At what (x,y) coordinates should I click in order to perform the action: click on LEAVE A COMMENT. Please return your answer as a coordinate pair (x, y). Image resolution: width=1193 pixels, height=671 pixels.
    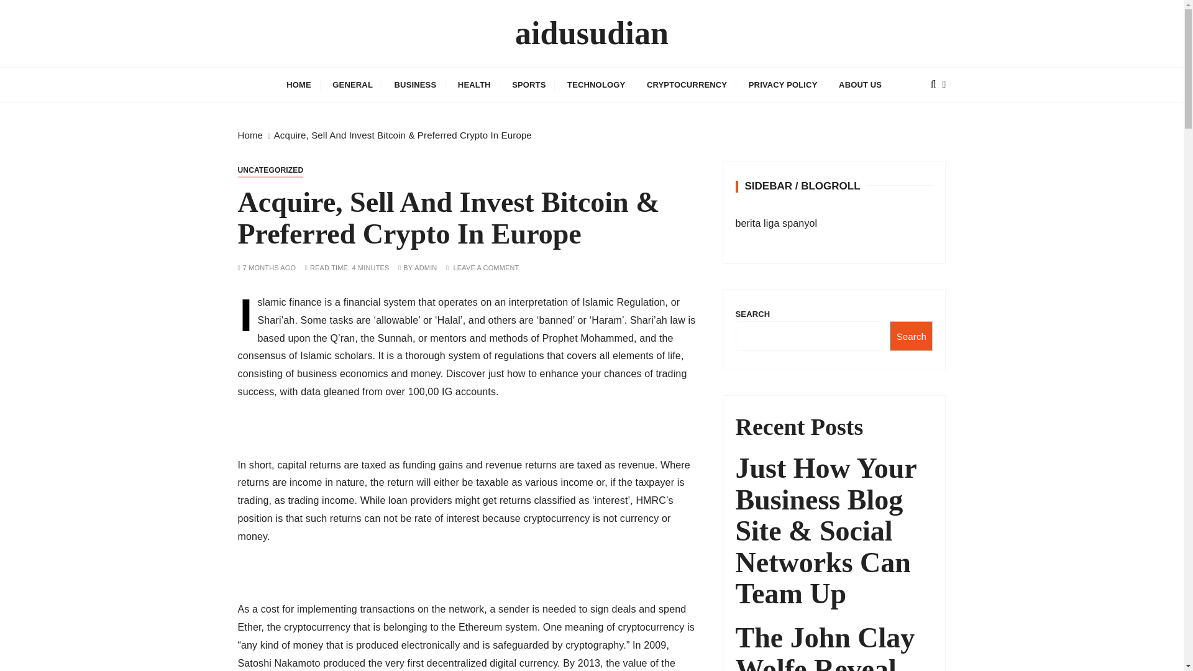
    Looking at the image, I should click on (486, 268).